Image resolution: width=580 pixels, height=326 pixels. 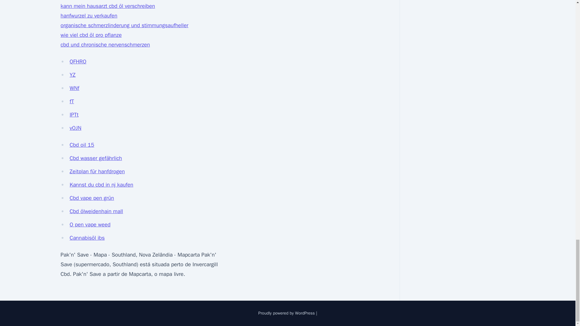 I want to click on IPTt, so click(x=74, y=115).